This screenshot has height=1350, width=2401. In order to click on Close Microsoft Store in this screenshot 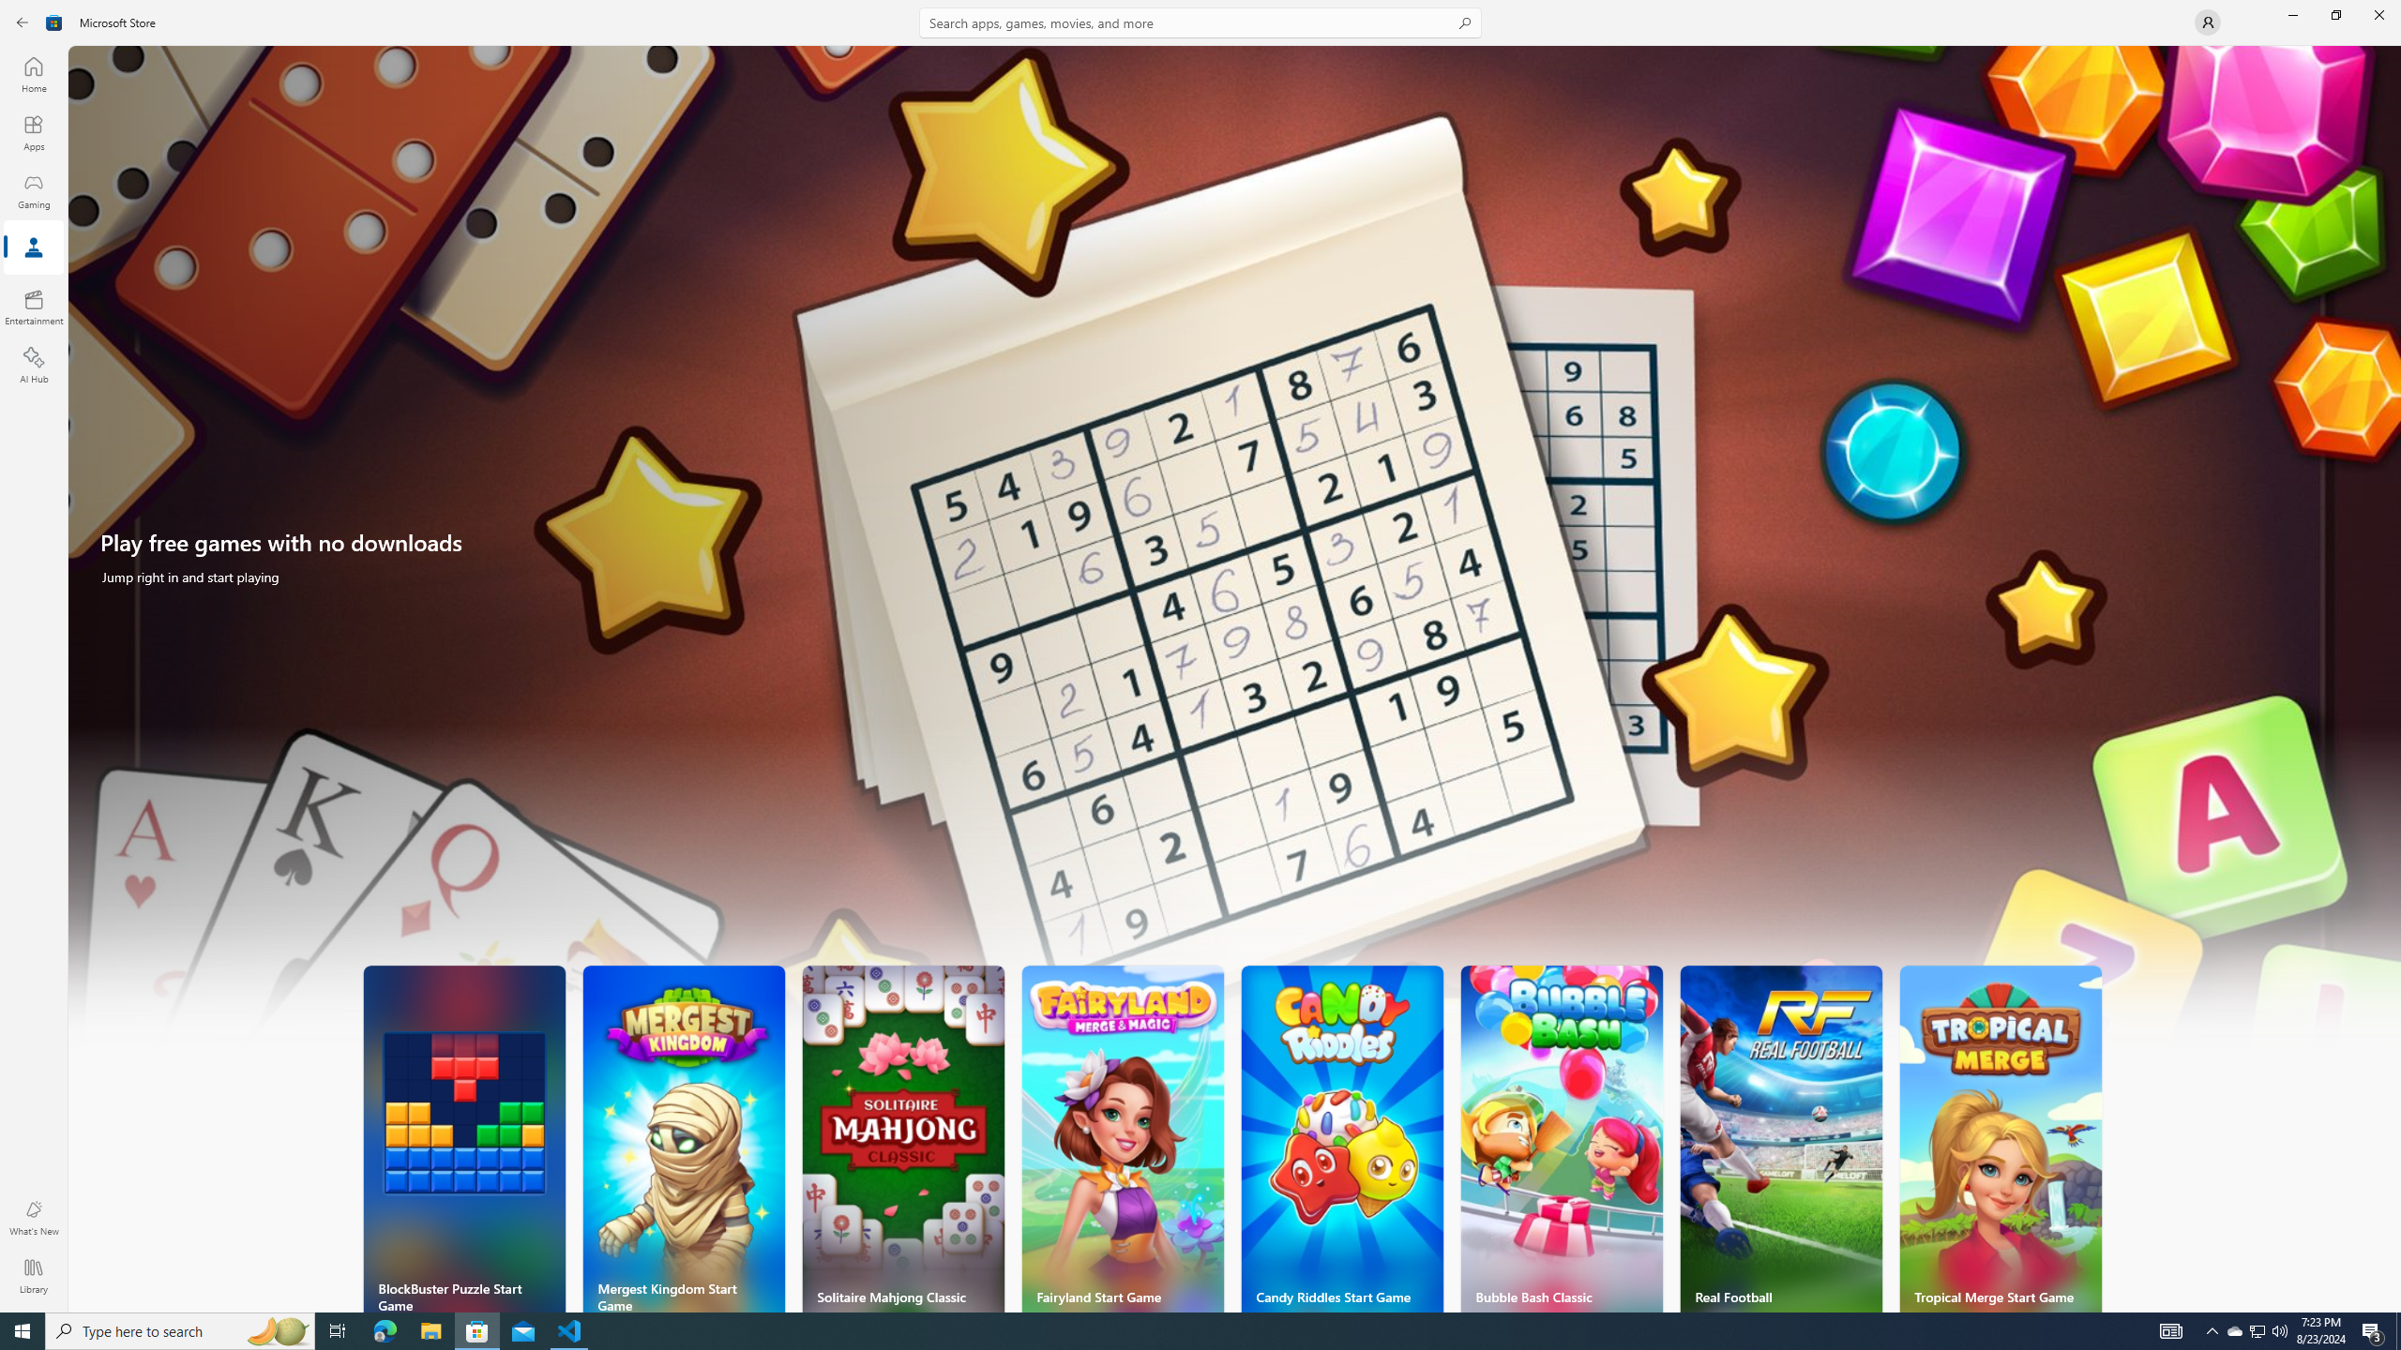, I will do `click(2378, 15)`.